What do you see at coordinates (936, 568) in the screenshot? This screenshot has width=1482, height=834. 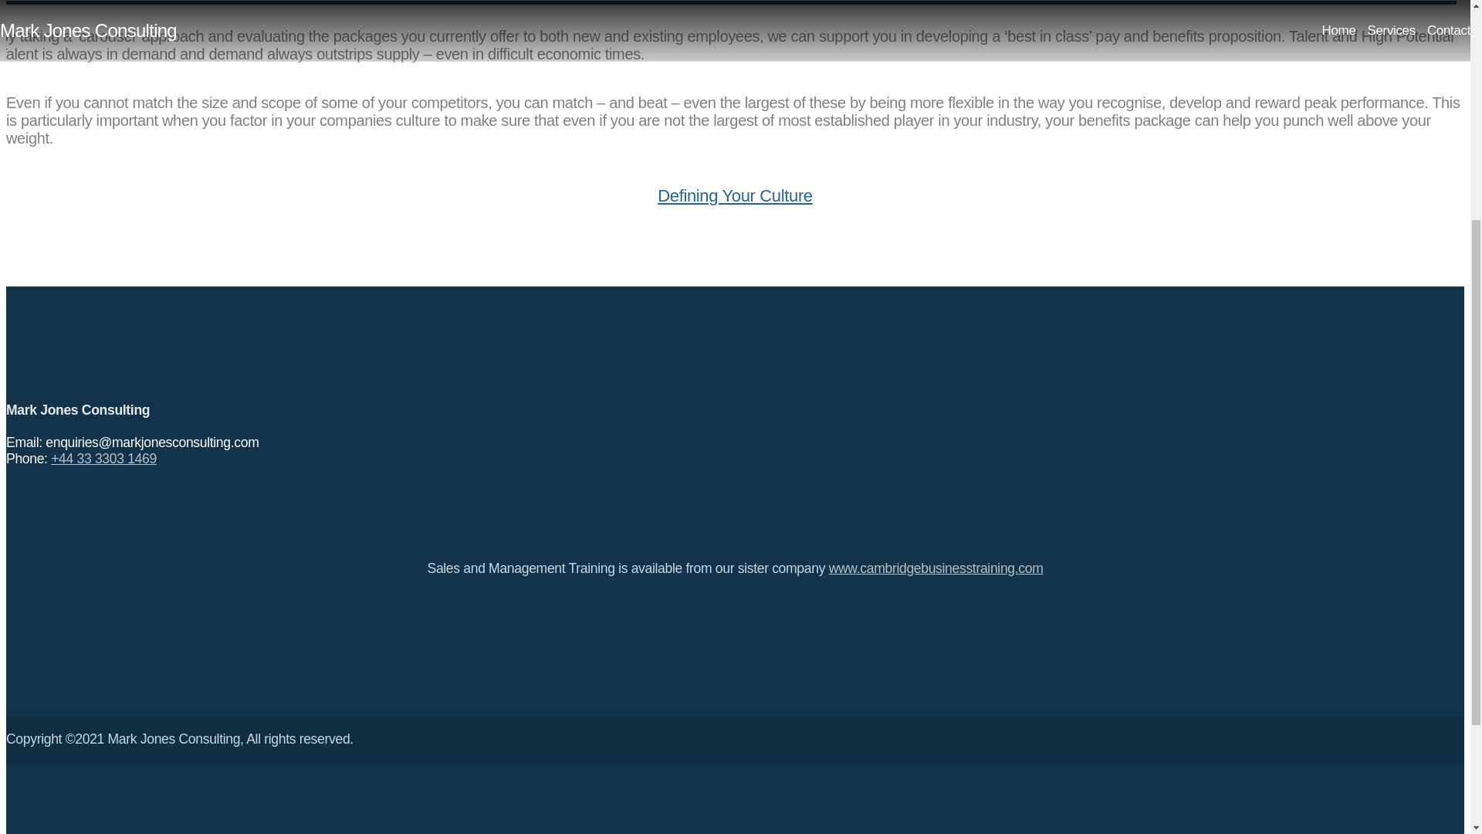 I see `www.cambridgebusinesstraining.com` at bounding box center [936, 568].